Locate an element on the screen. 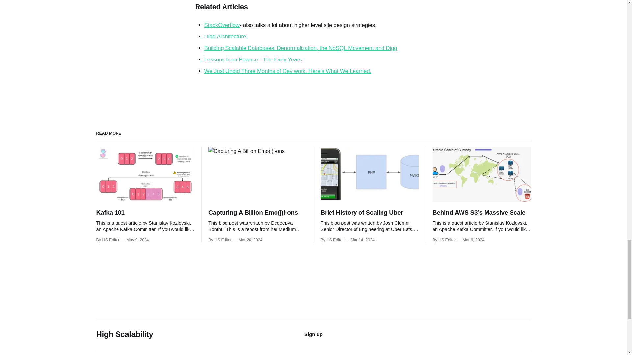 The image size is (632, 355). Digg Architecture is located at coordinates (225, 36).